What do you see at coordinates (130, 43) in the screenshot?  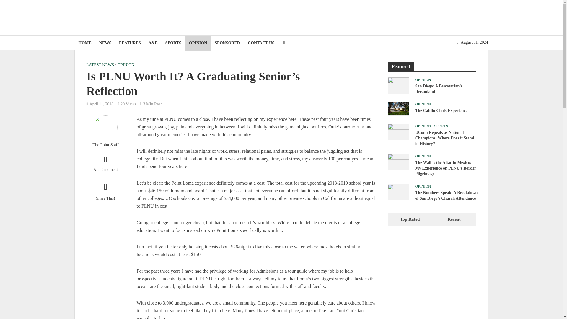 I see `FEATURES` at bounding box center [130, 43].